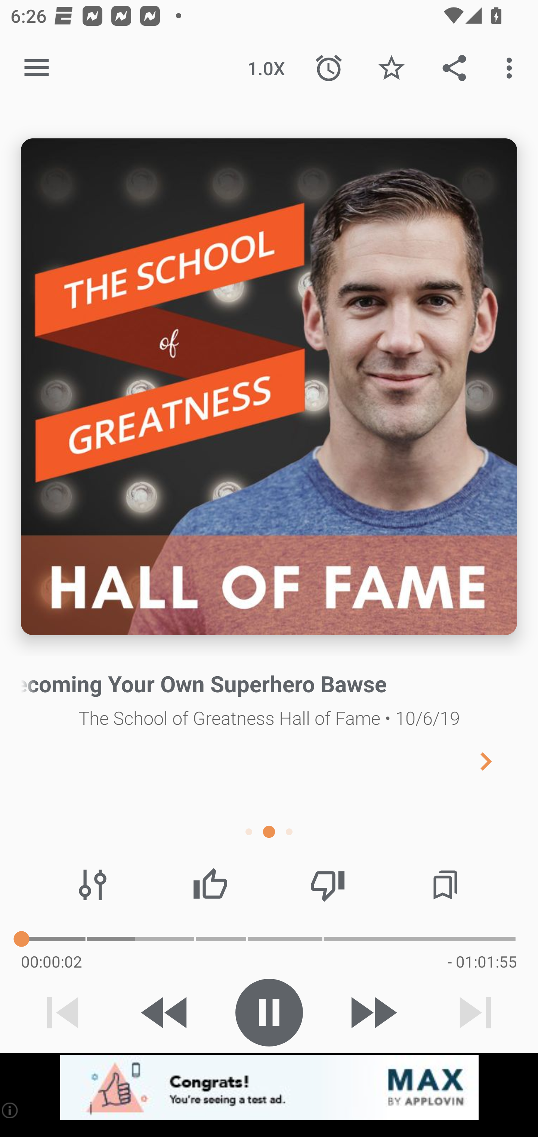  Describe the element at coordinates (445, 885) in the screenshot. I see `Chapters / Bookmarks` at that location.